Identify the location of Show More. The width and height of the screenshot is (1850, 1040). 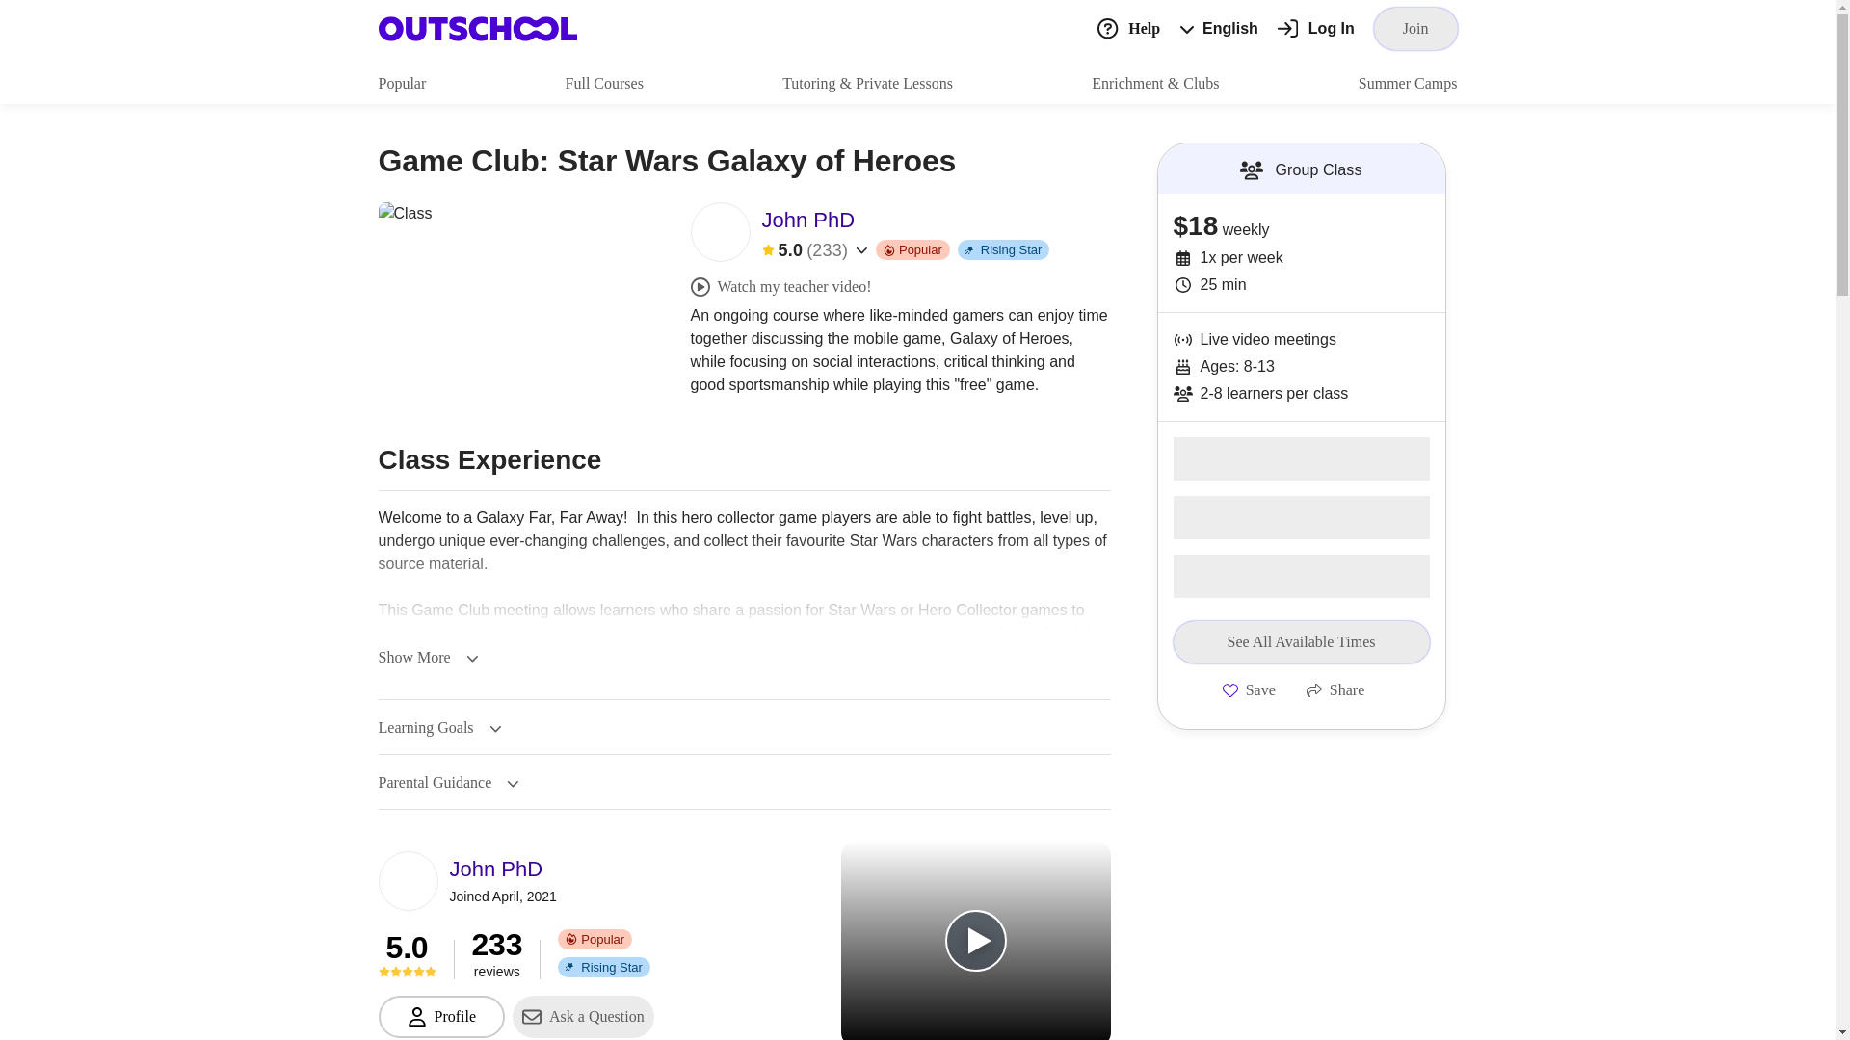
(427, 658).